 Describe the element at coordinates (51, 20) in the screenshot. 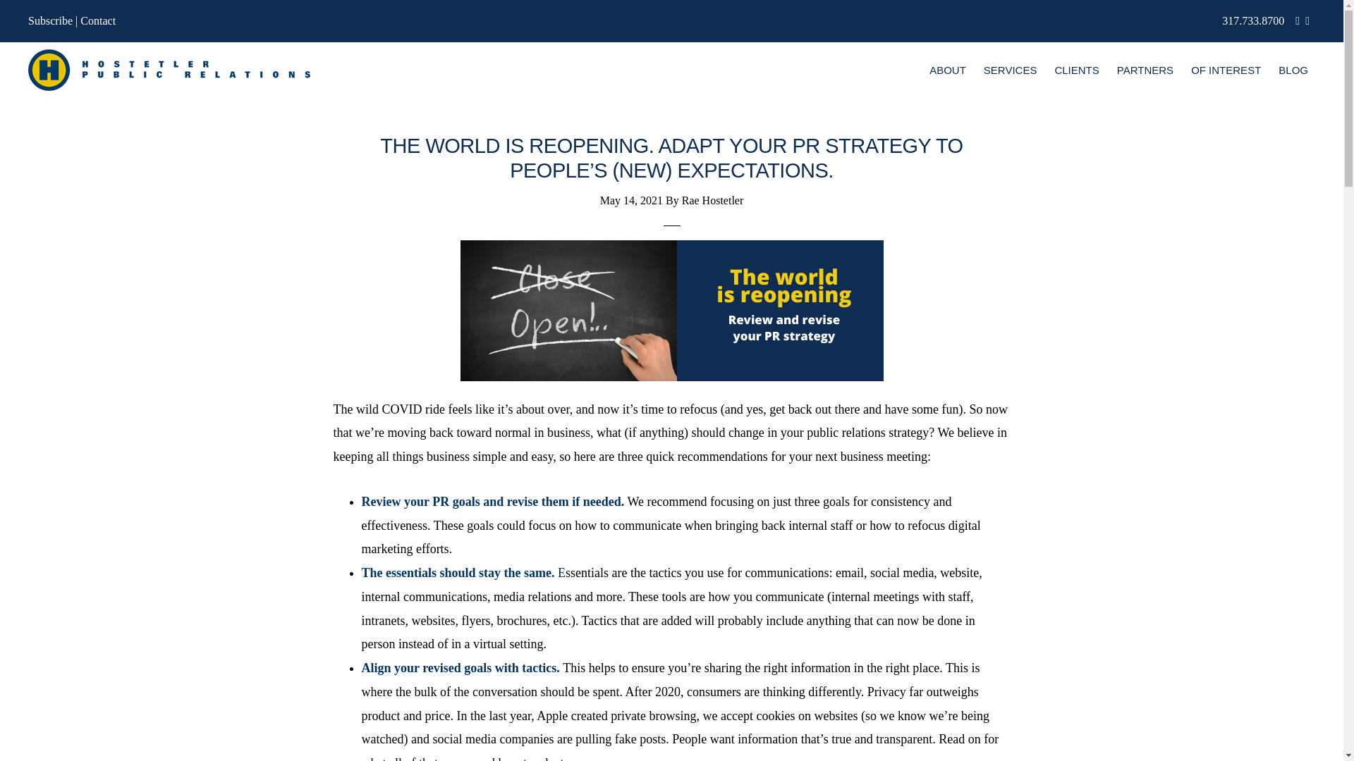

I see `Subscribe` at that location.